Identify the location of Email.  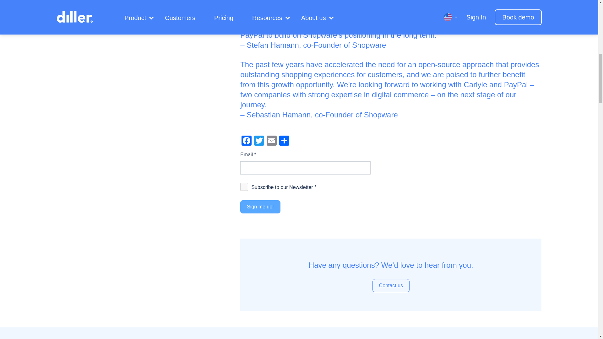
(271, 141).